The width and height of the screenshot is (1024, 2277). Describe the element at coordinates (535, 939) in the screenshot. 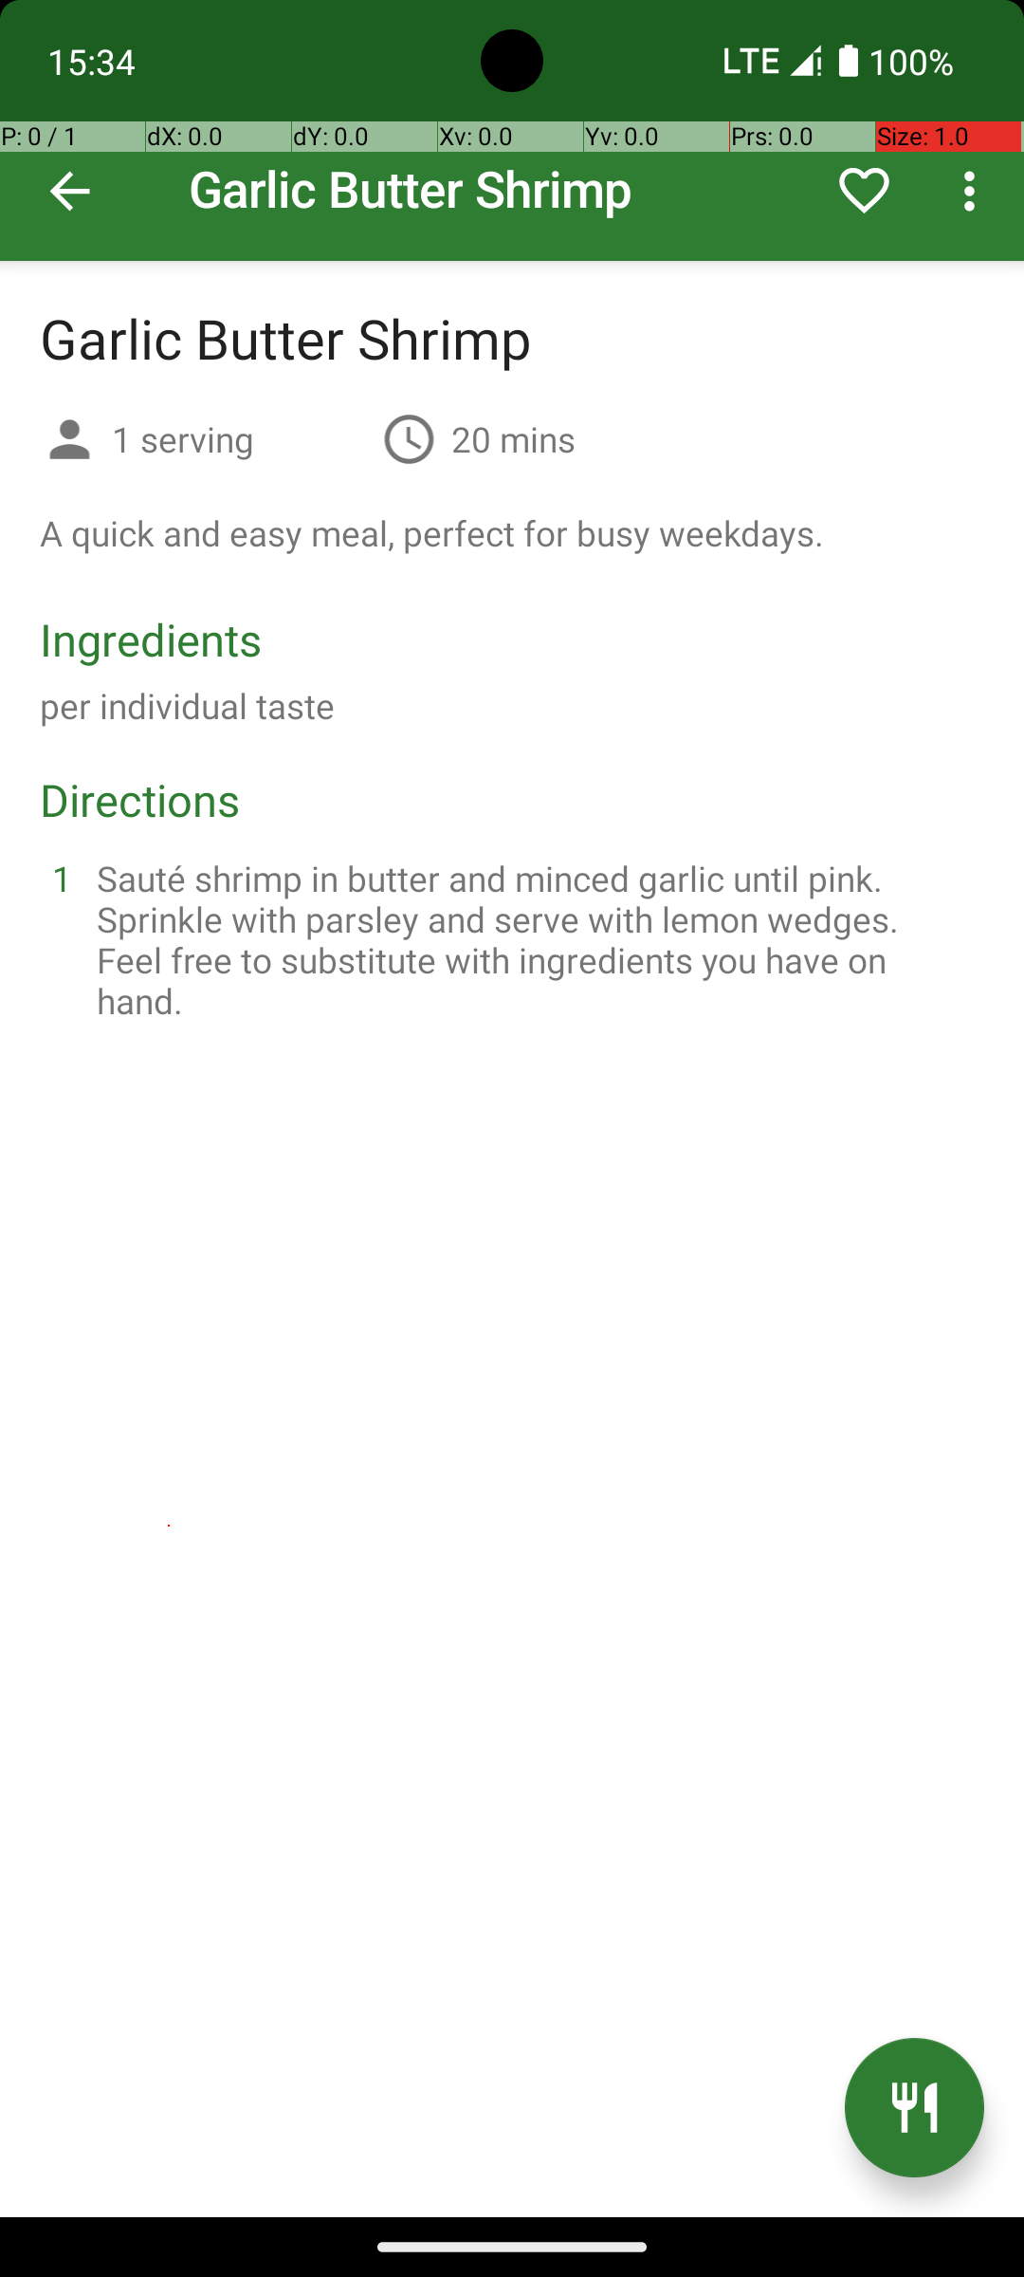

I see `Sauté shrimp in butter and minced garlic until pink. Sprinkle with parsley and serve with lemon wedges. Feel free to substitute with ingredients you have on hand.` at that location.